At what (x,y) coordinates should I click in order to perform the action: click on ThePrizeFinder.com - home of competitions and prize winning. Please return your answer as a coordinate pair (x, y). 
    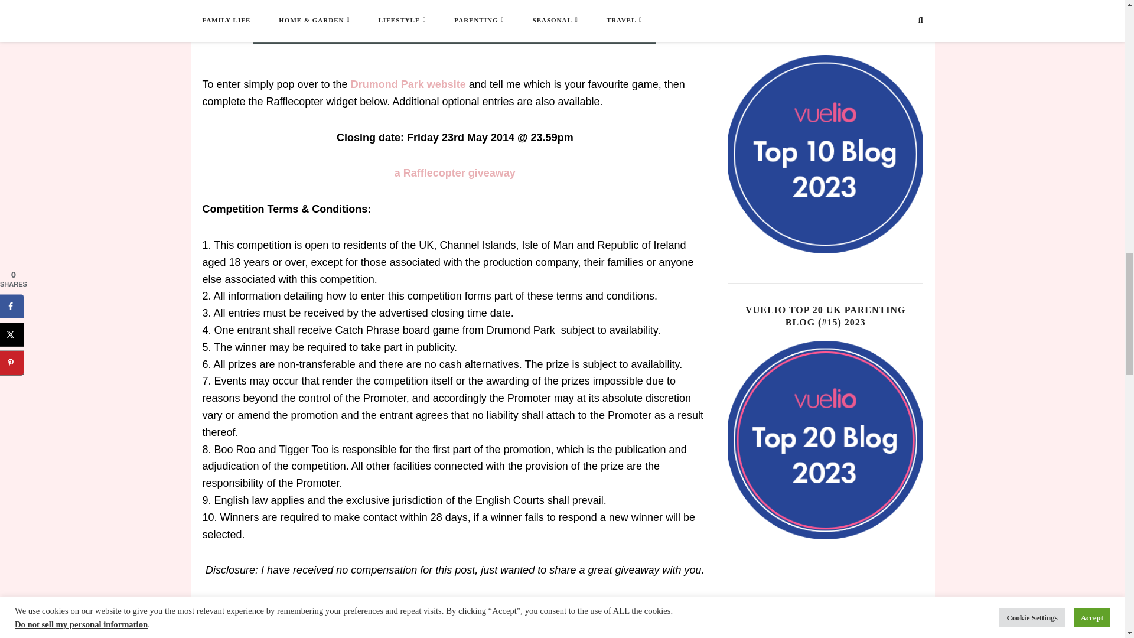
    Looking at the image, I should click on (304, 600).